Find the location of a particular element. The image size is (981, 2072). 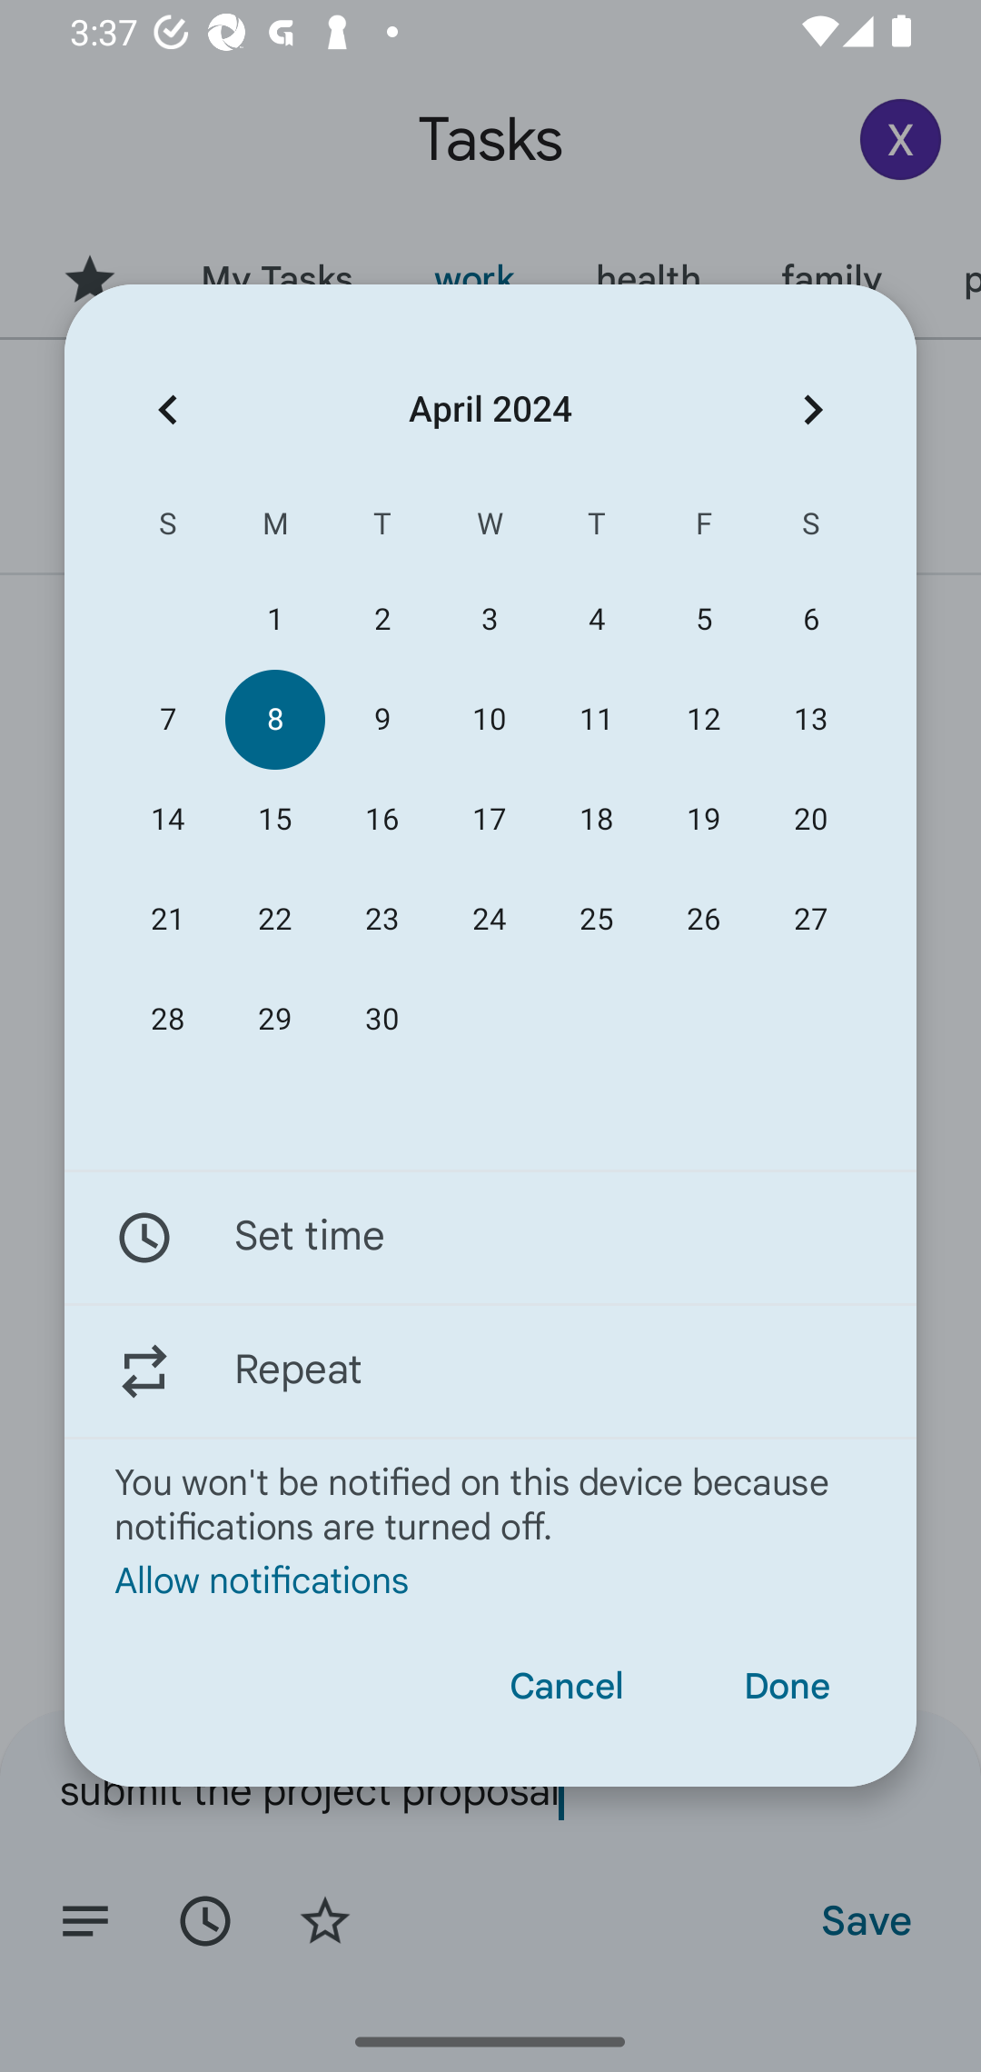

23 23 April 2024 is located at coordinates (381, 920).